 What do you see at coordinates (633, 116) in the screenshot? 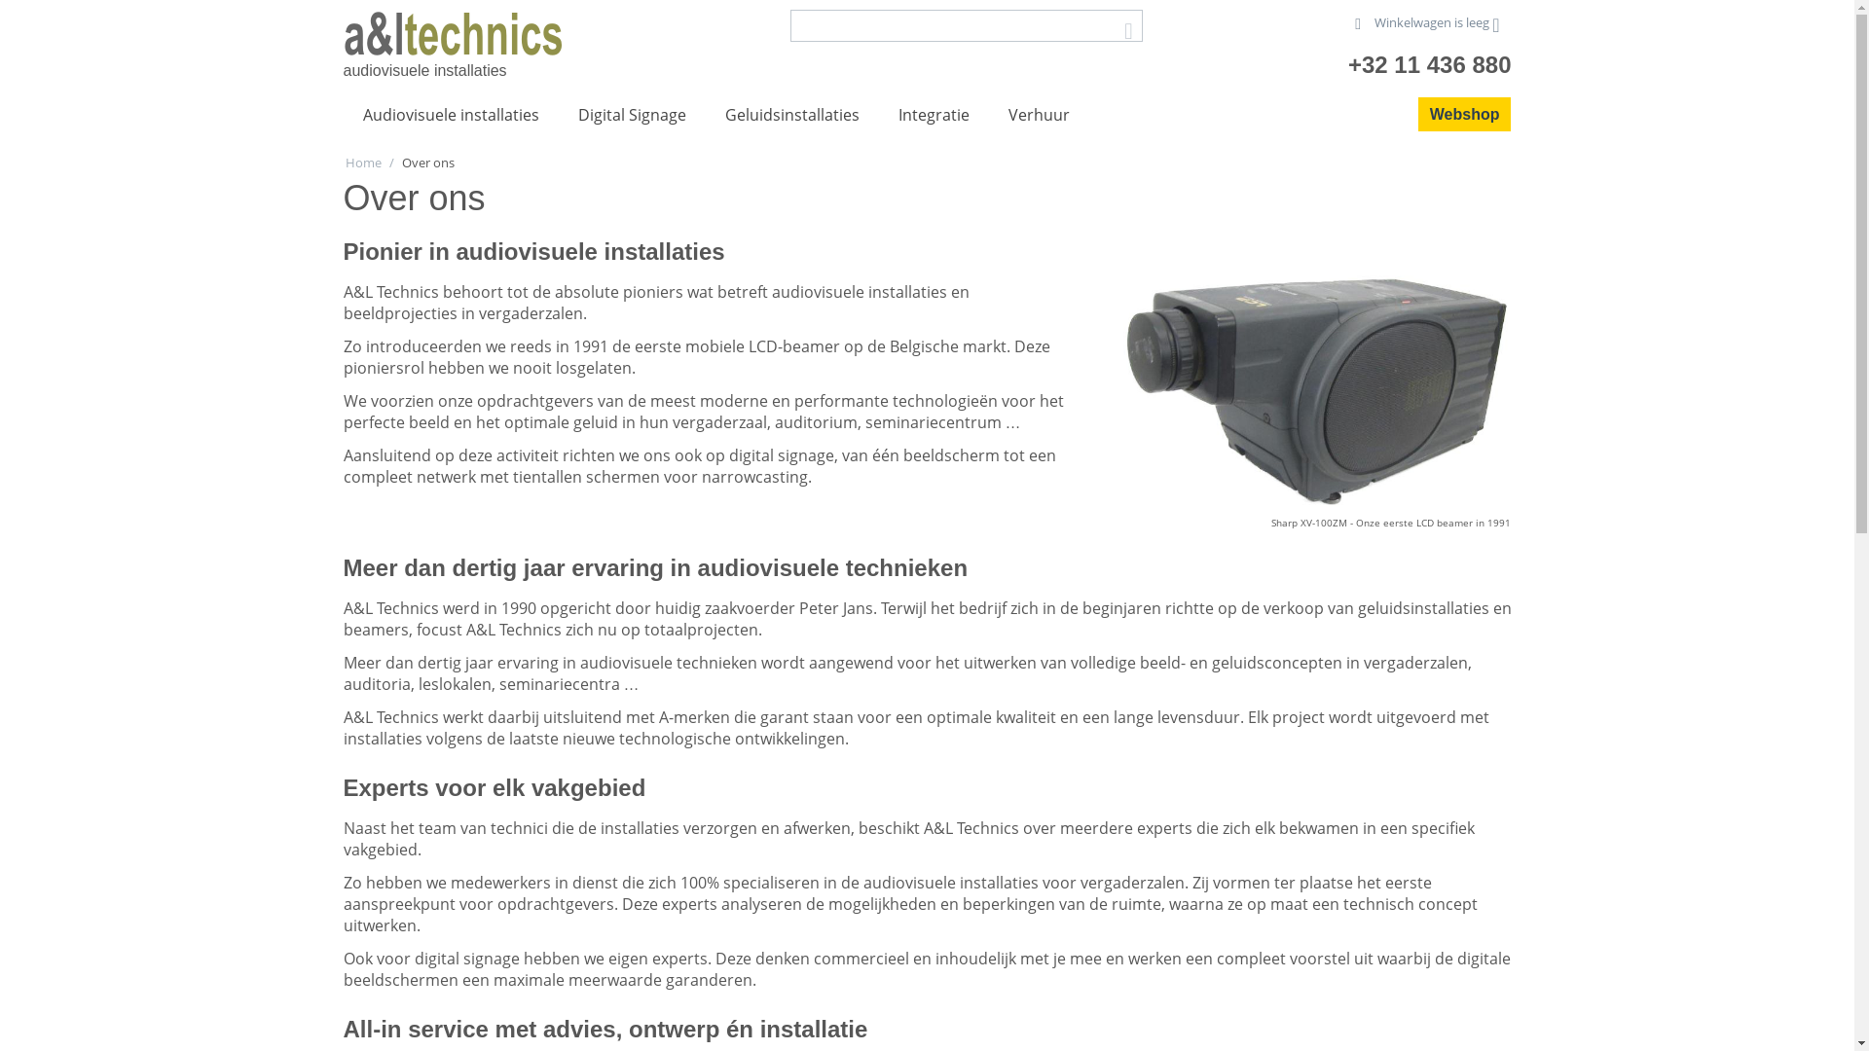
I see `Digital Signage` at bounding box center [633, 116].